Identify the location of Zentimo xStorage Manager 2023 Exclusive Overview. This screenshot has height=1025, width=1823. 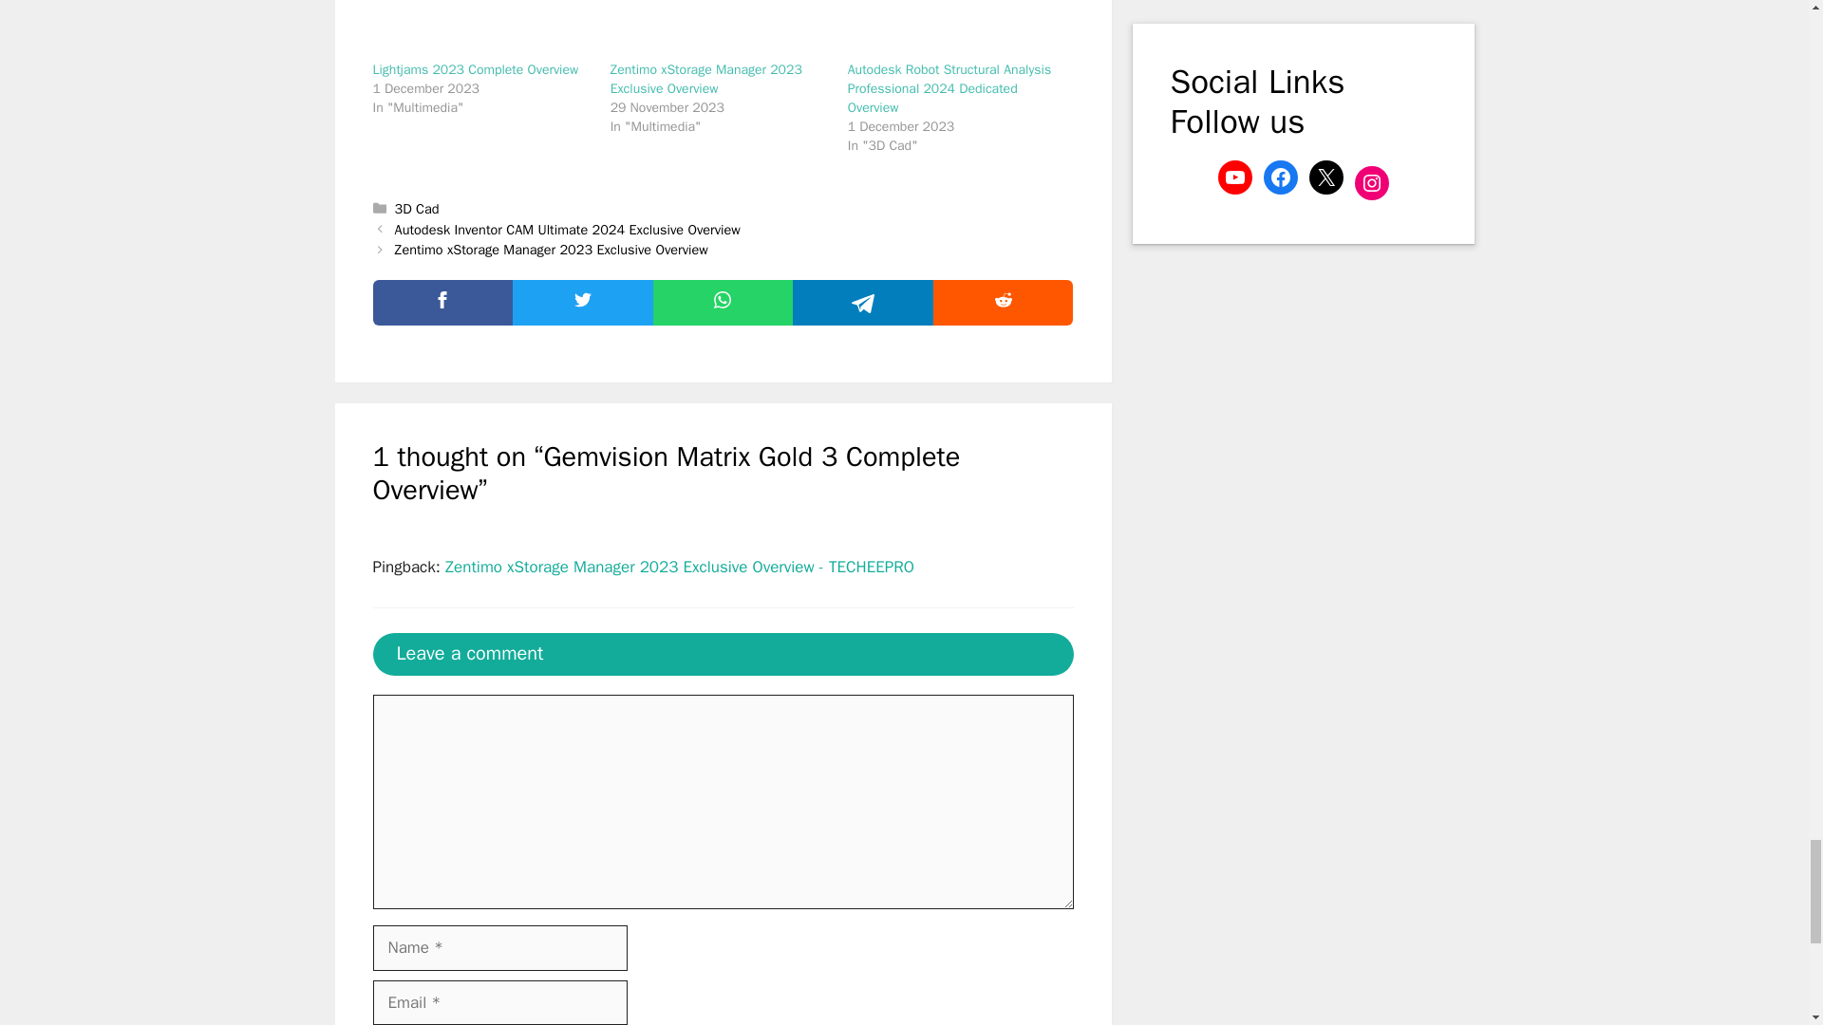
(706, 78).